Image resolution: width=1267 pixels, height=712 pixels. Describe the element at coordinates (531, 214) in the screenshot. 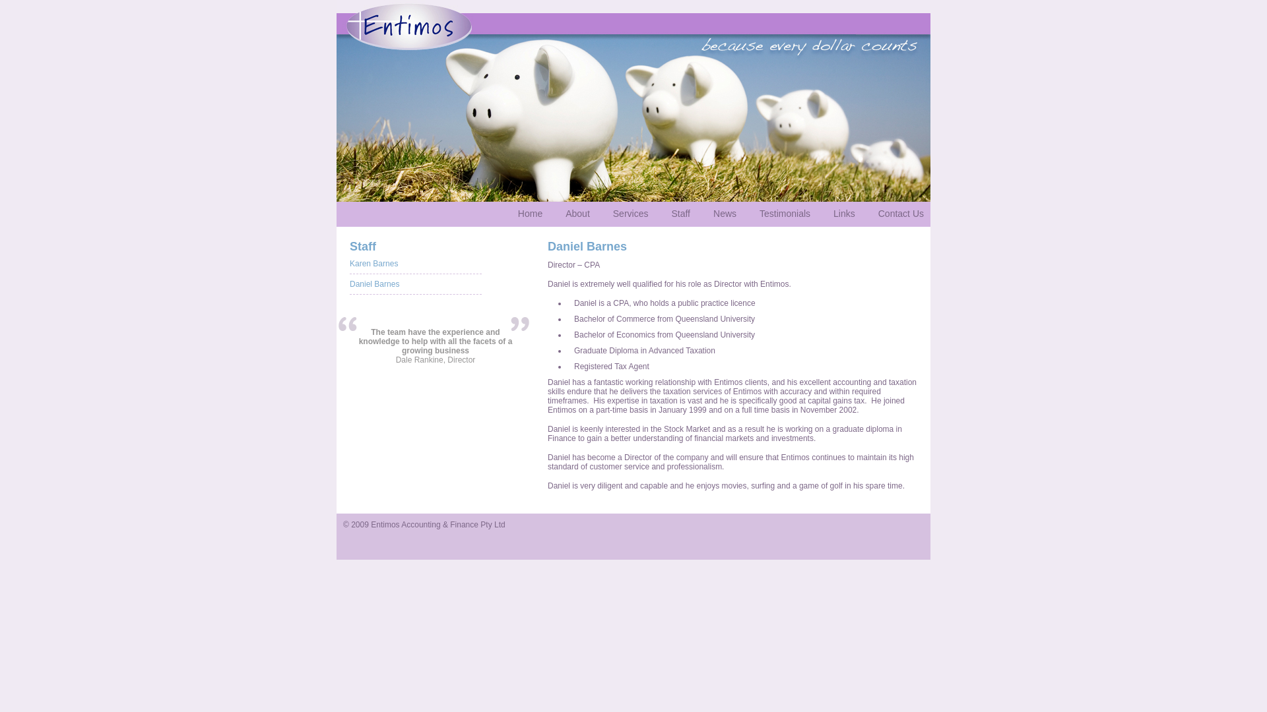

I see `Home` at that location.